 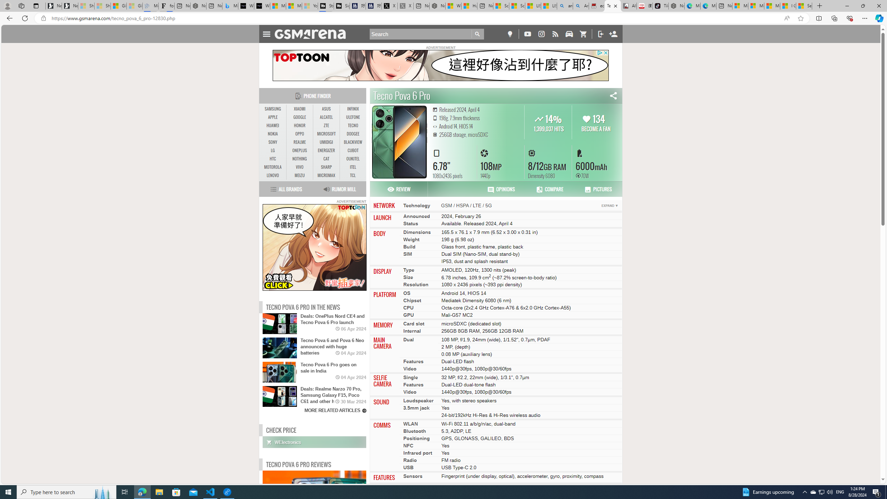 I want to click on Microsoft Bing Travel - Shangri-La Hotel Bangkok, so click(x=230, y=6).